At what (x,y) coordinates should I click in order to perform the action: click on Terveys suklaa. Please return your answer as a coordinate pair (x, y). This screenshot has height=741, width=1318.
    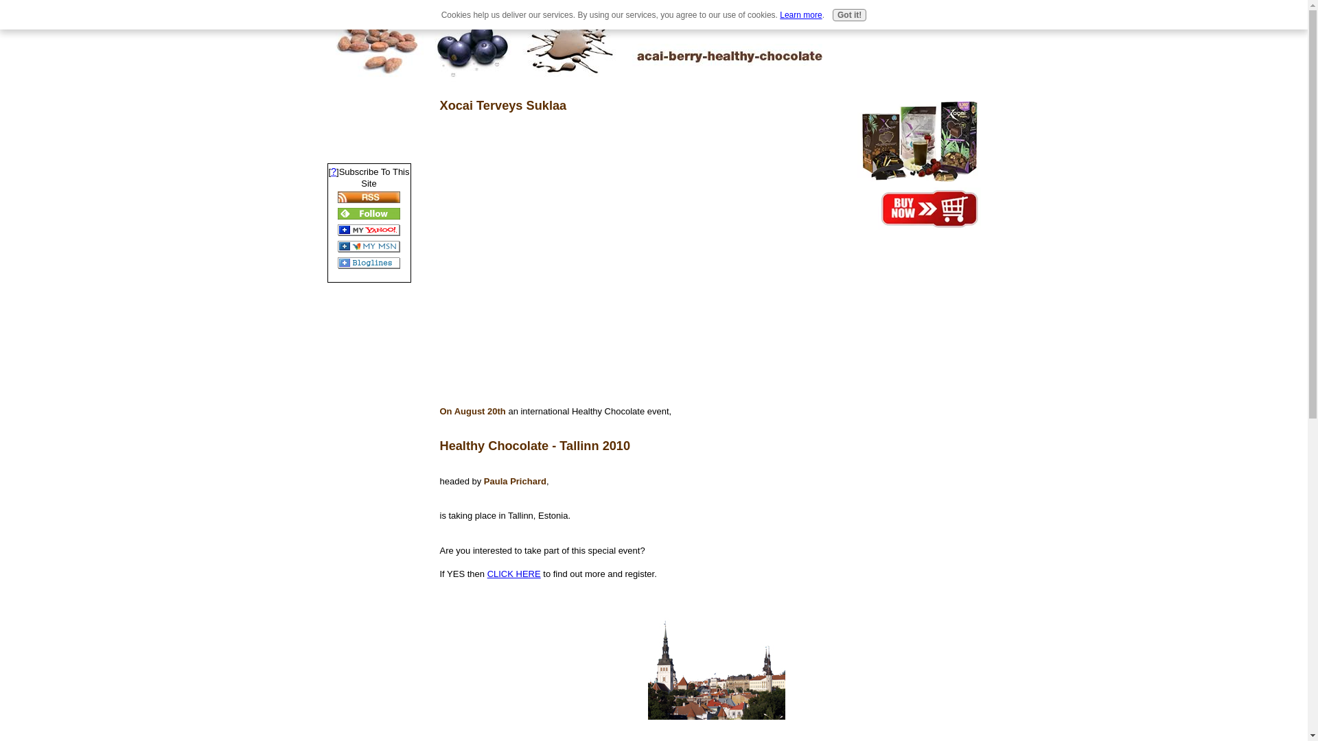
    Looking at the image, I should click on (717, 668).